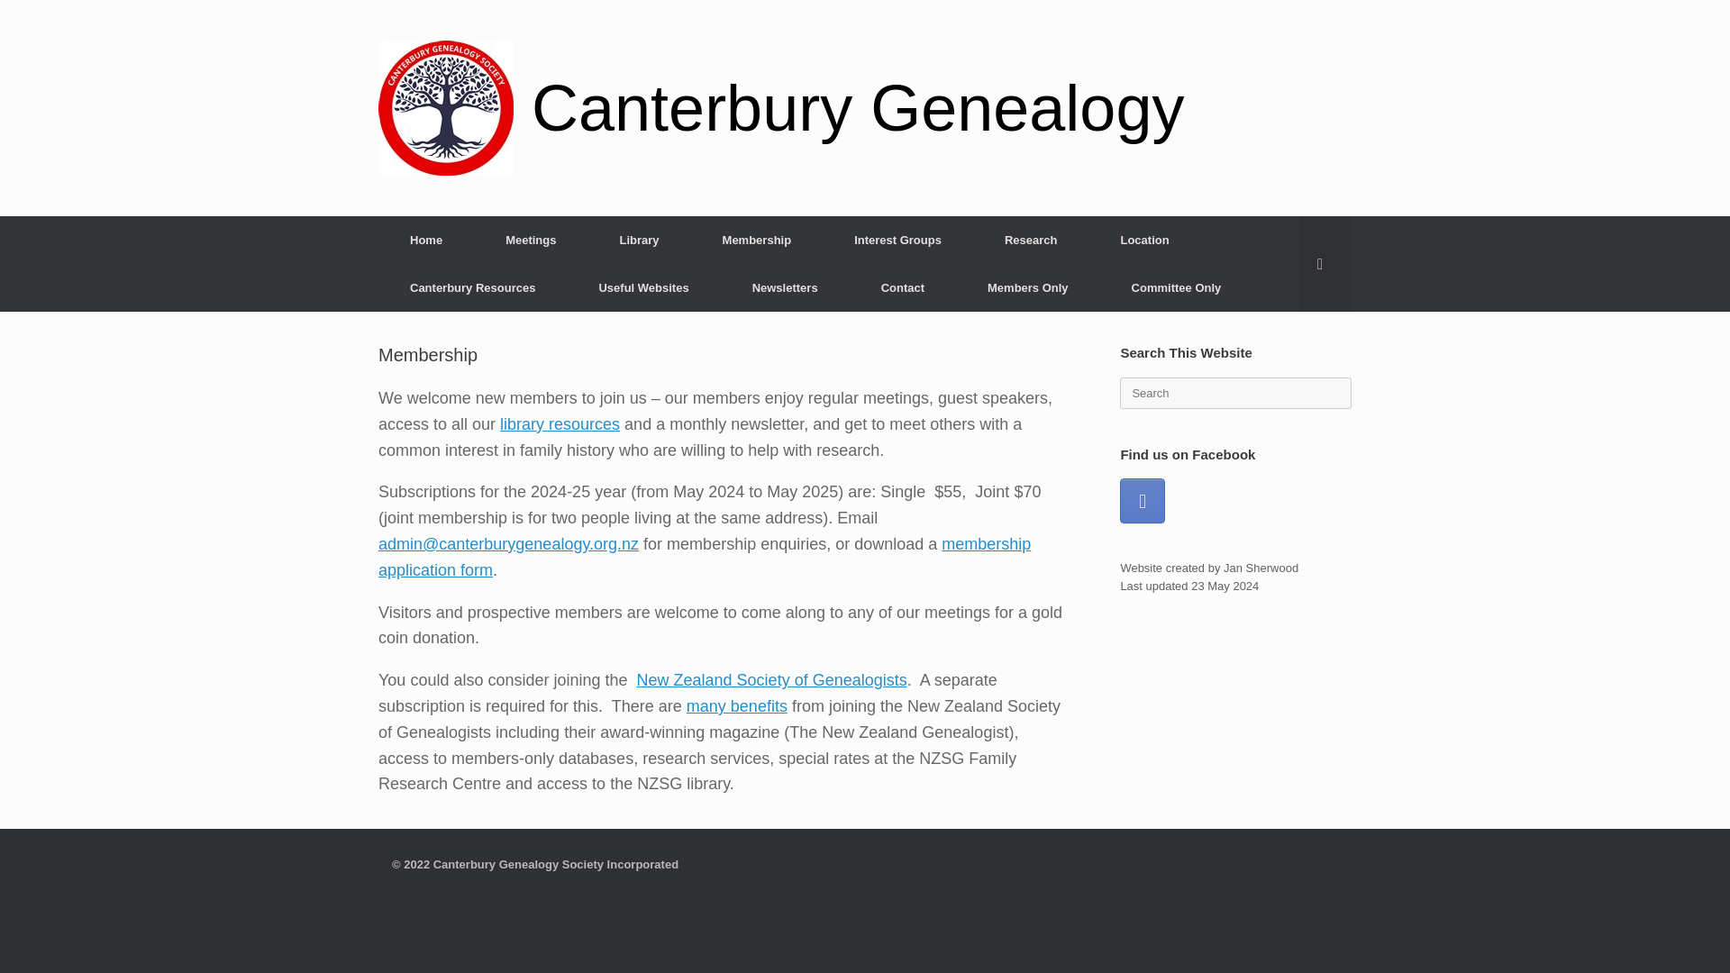 This screenshot has height=973, width=1730. What do you see at coordinates (639, 240) in the screenshot?
I see `Library` at bounding box center [639, 240].